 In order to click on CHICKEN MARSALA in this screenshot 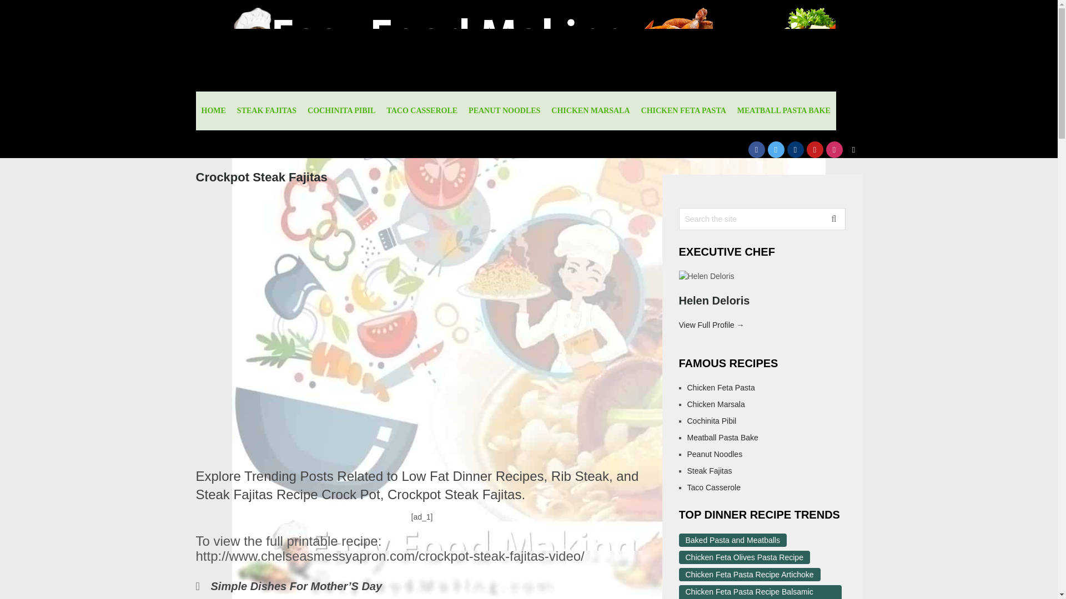, I will do `click(591, 111)`.